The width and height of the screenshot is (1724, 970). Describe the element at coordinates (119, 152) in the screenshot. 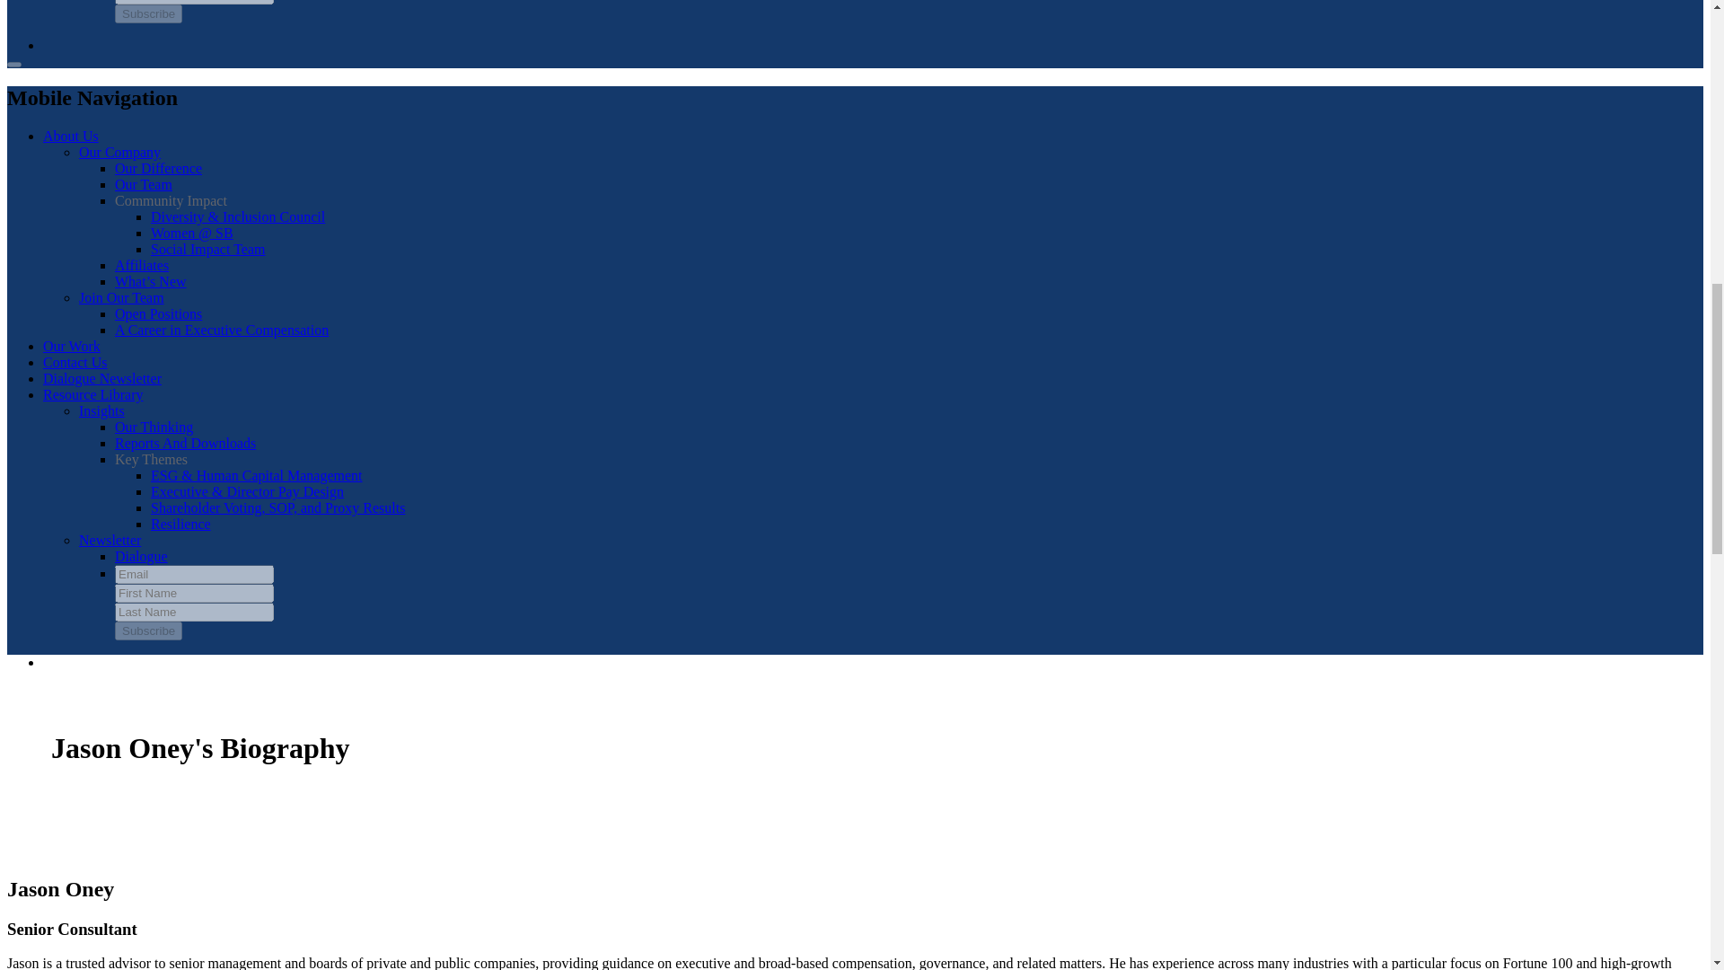

I see `Our Company` at that location.